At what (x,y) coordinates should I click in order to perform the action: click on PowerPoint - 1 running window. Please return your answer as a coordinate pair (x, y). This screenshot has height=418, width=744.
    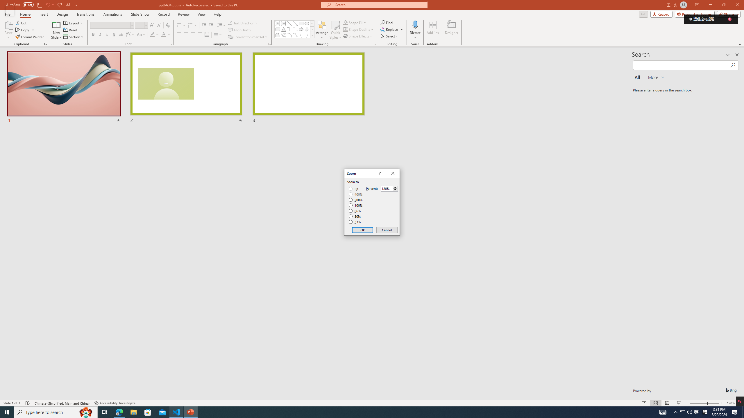
    Looking at the image, I should click on (191, 412).